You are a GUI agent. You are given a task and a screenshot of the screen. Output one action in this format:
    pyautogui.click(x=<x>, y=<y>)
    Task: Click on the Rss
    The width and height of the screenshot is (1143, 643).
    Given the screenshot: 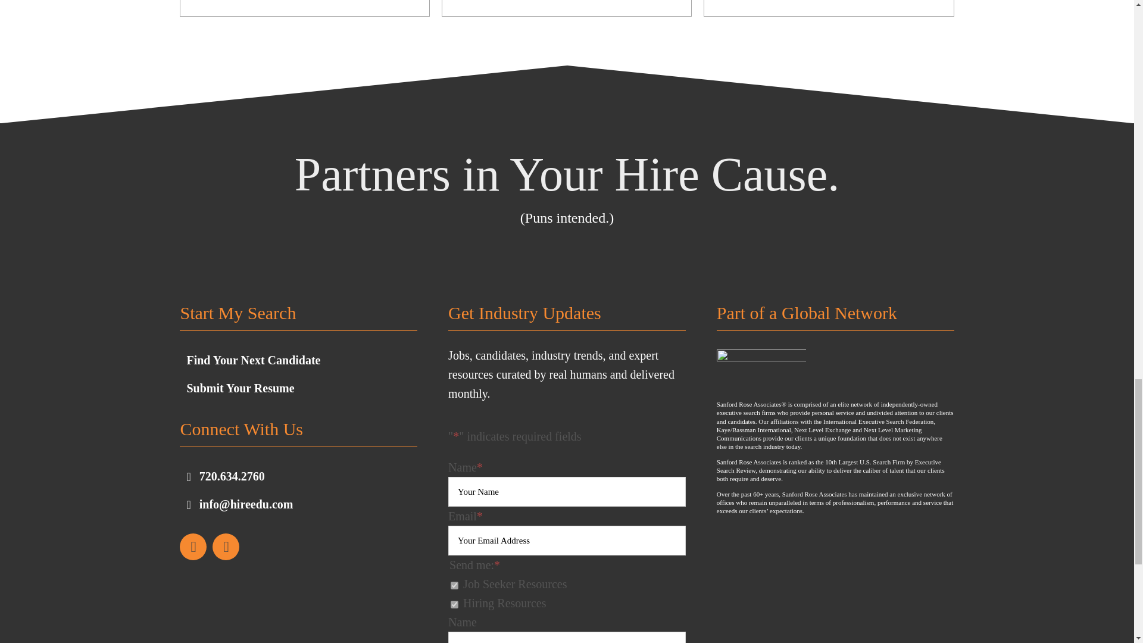 What is the action you would take?
    pyautogui.click(x=226, y=547)
    